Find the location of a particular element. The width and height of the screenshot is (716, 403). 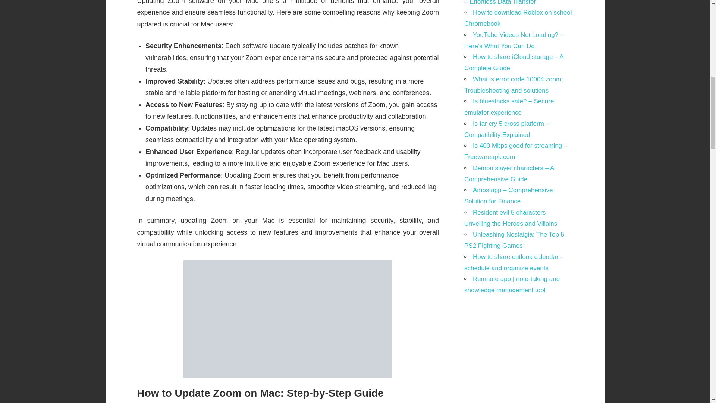

What is error code 10004 zoom: Troubleshooting and solutions is located at coordinates (513, 85).